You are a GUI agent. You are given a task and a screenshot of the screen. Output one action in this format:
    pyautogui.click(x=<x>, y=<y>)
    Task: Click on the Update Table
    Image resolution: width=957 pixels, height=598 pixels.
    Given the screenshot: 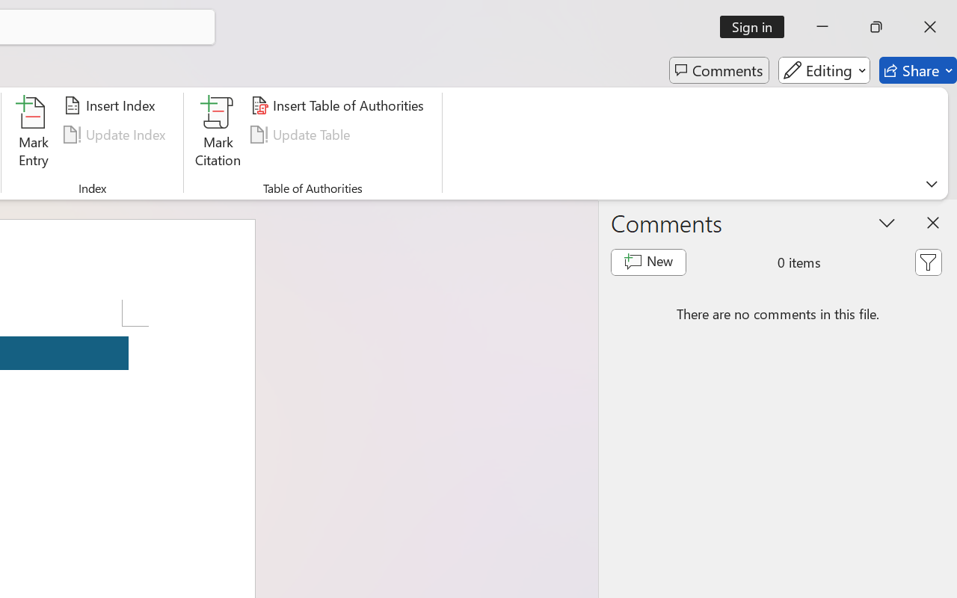 What is the action you would take?
    pyautogui.click(x=302, y=135)
    